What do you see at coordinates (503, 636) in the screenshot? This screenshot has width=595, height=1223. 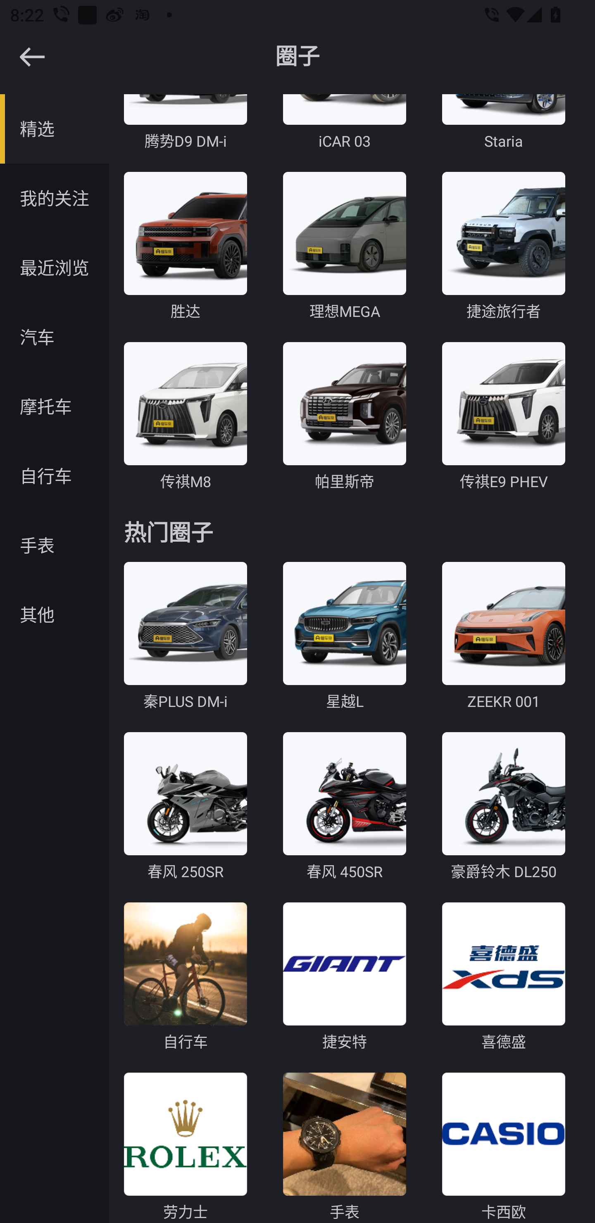 I see `ZEEKR 001` at bounding box center [503, 636].